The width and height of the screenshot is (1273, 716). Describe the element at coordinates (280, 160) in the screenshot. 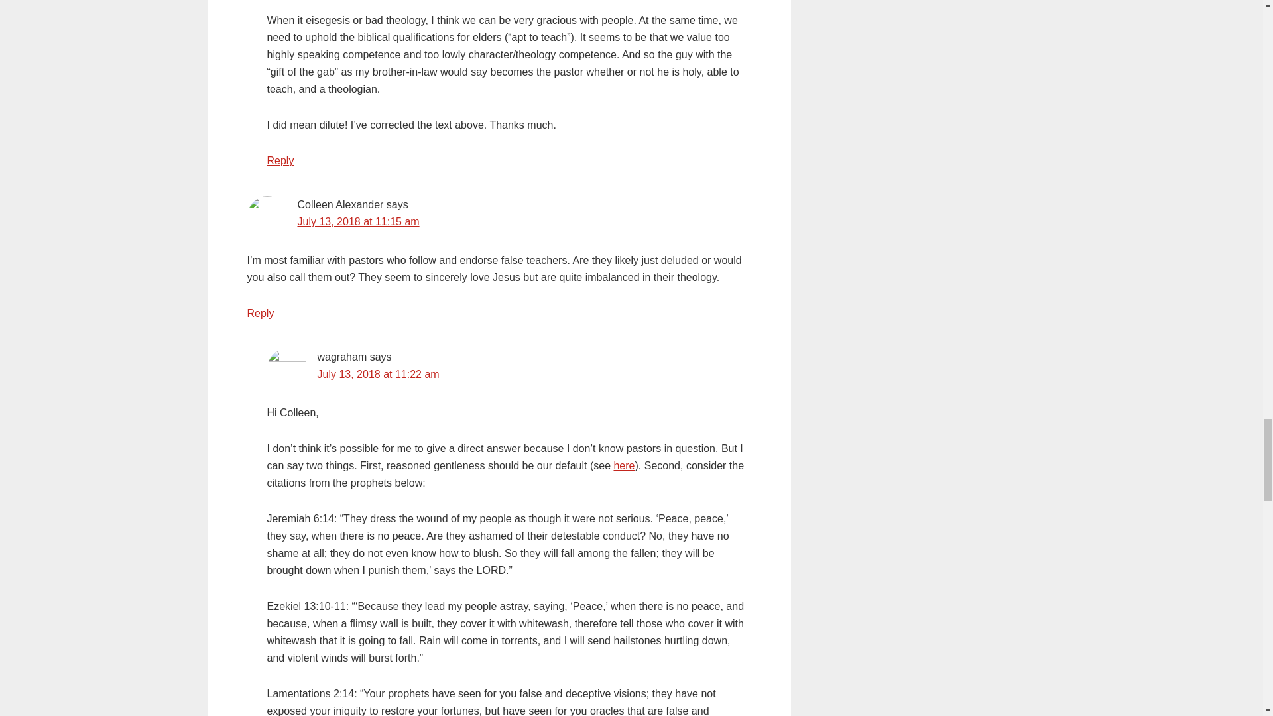

I see `Reply` at that location.